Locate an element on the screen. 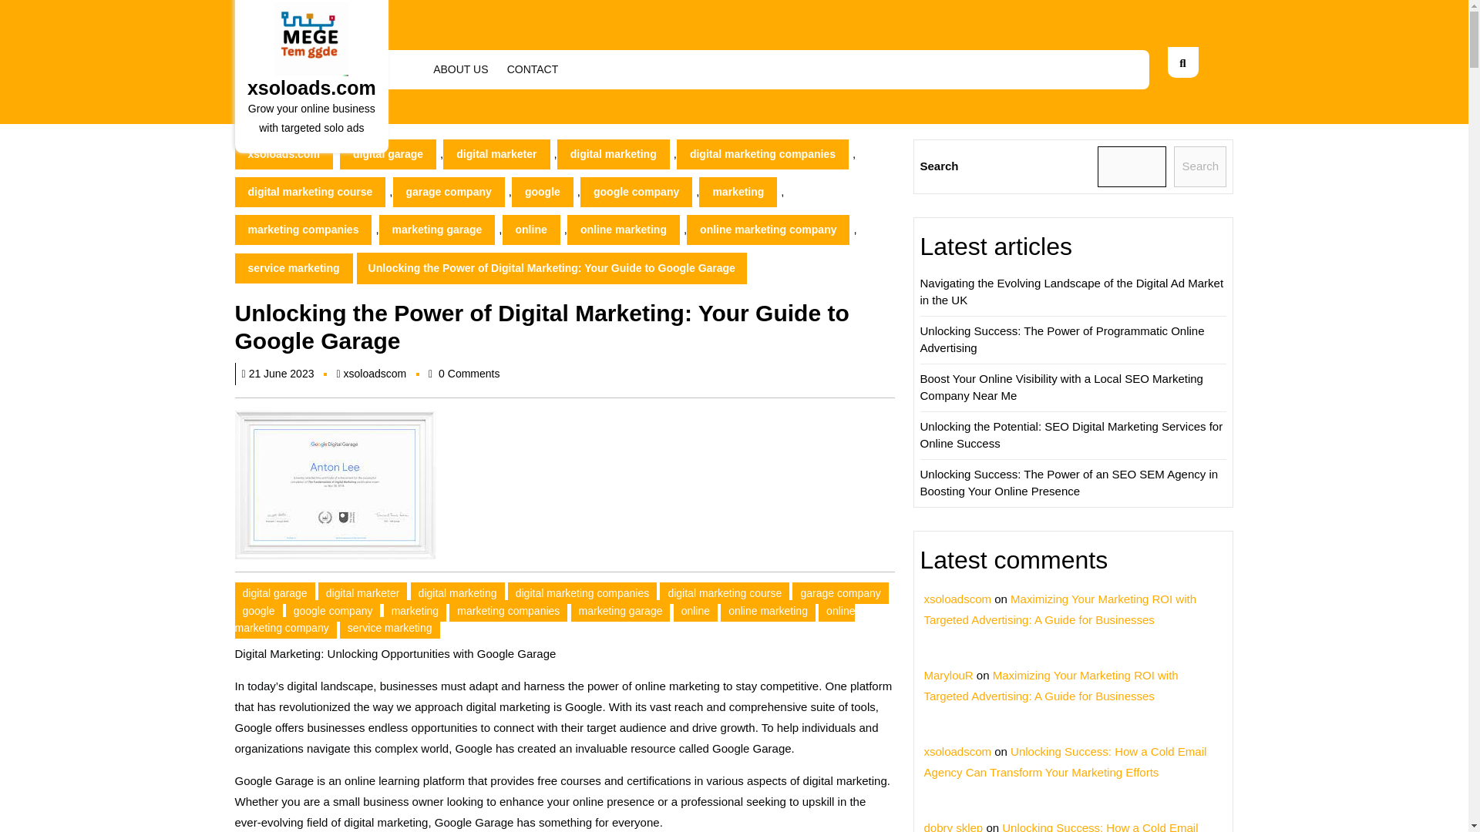 This screenshot has height=832, width=1480. ABOUT US is located at coordinates (461, 69).